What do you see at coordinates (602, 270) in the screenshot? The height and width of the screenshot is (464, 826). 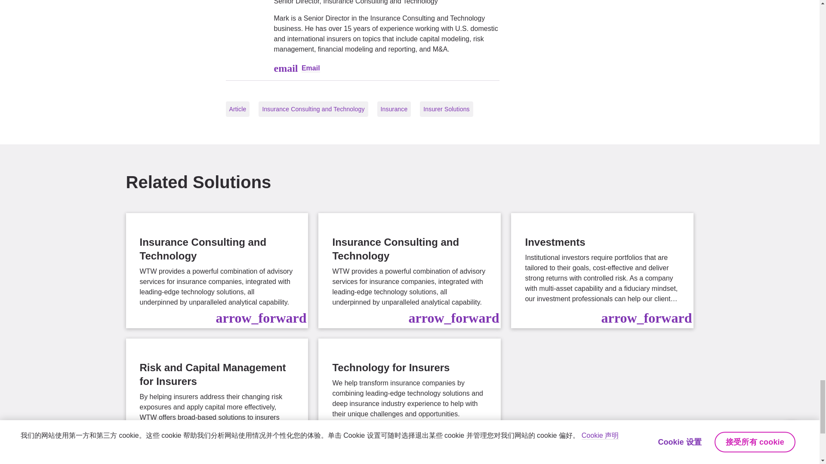 I see `Investments` at bounding box center [602, 270].